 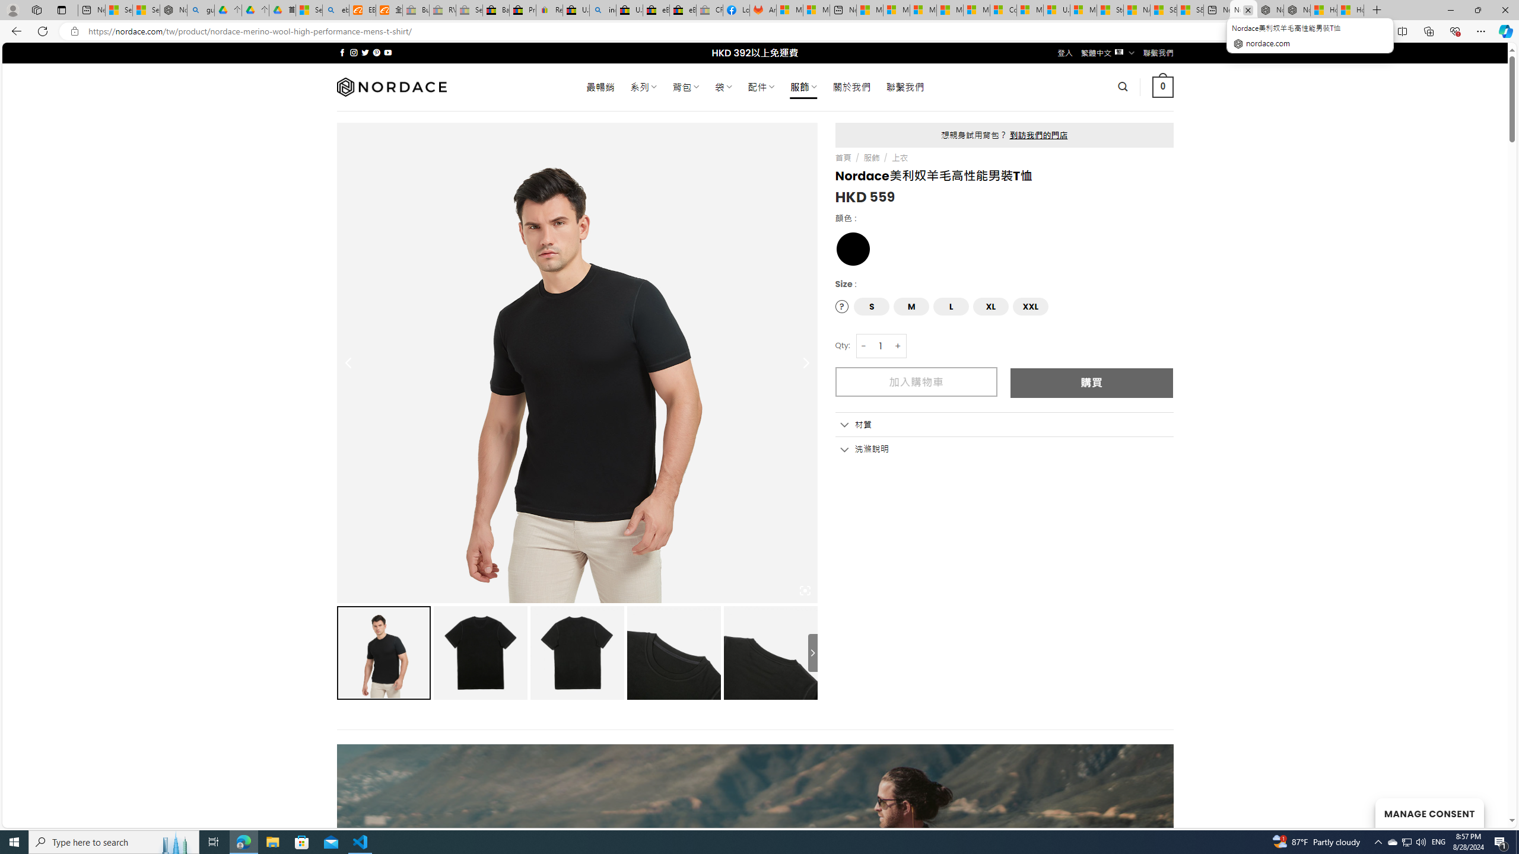 I want to click on Minimize, so click(x=1450, y=10).